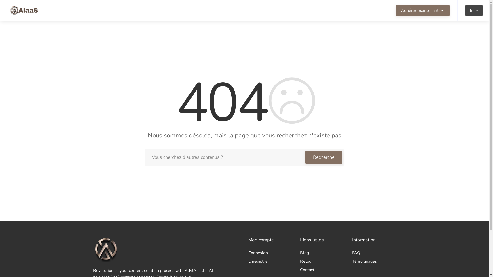 The image size is (493, 277). I want to click on Recherche, so click(324, 157).